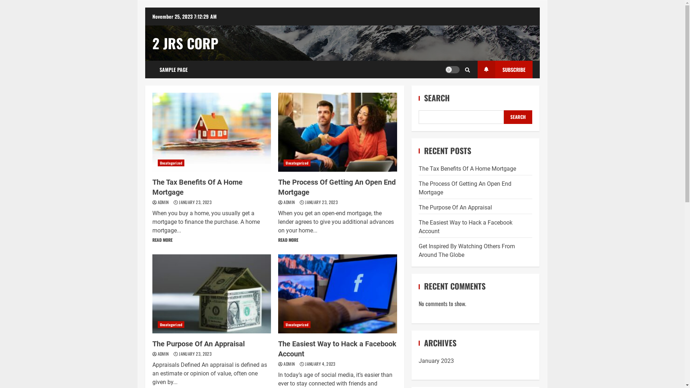  Describe the element at coordinates (164, 354) in the screenshot. I see `ADMIN` at that location.